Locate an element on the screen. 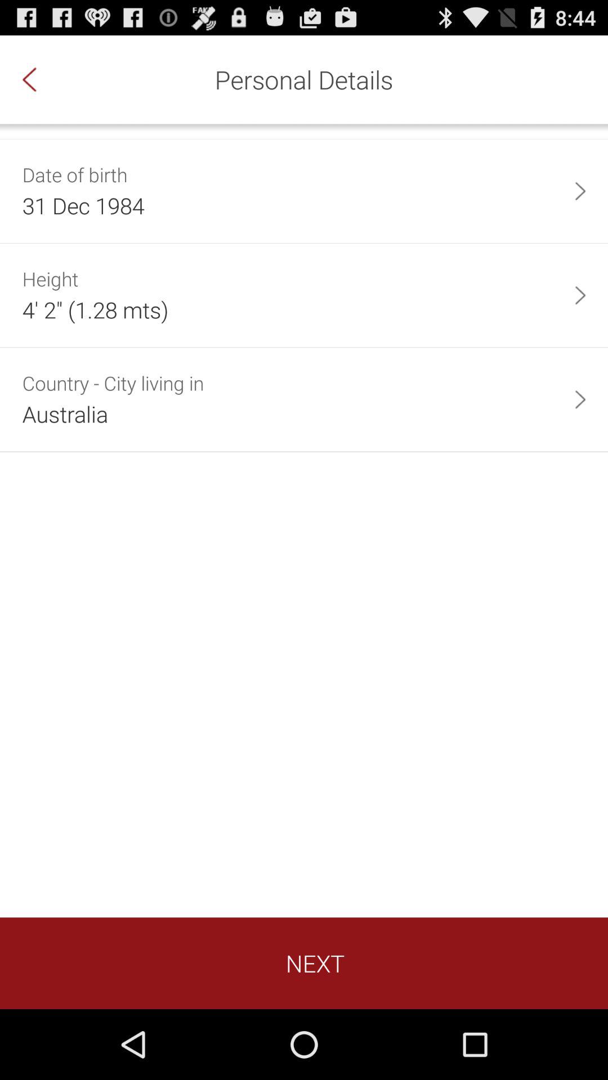 This screenshot has width=608, height=1080. press item next to 31 dec 1984 app is located at coordinates (580, 191).